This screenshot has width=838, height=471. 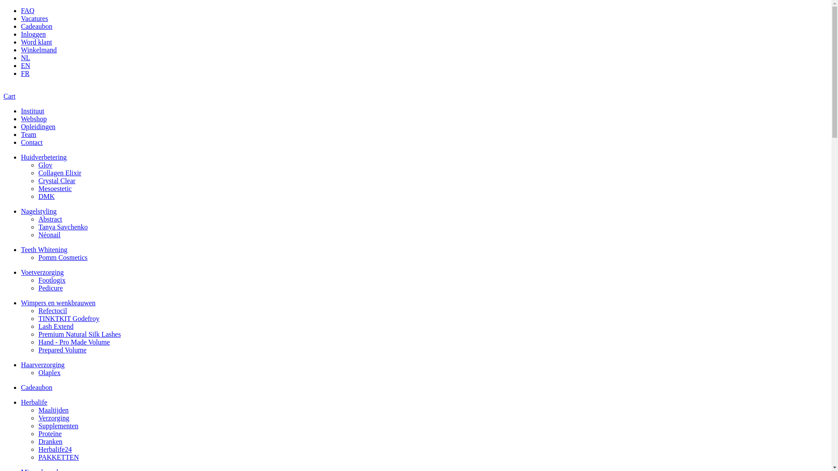 I want to click on Cart, so click(x=10, y=96).